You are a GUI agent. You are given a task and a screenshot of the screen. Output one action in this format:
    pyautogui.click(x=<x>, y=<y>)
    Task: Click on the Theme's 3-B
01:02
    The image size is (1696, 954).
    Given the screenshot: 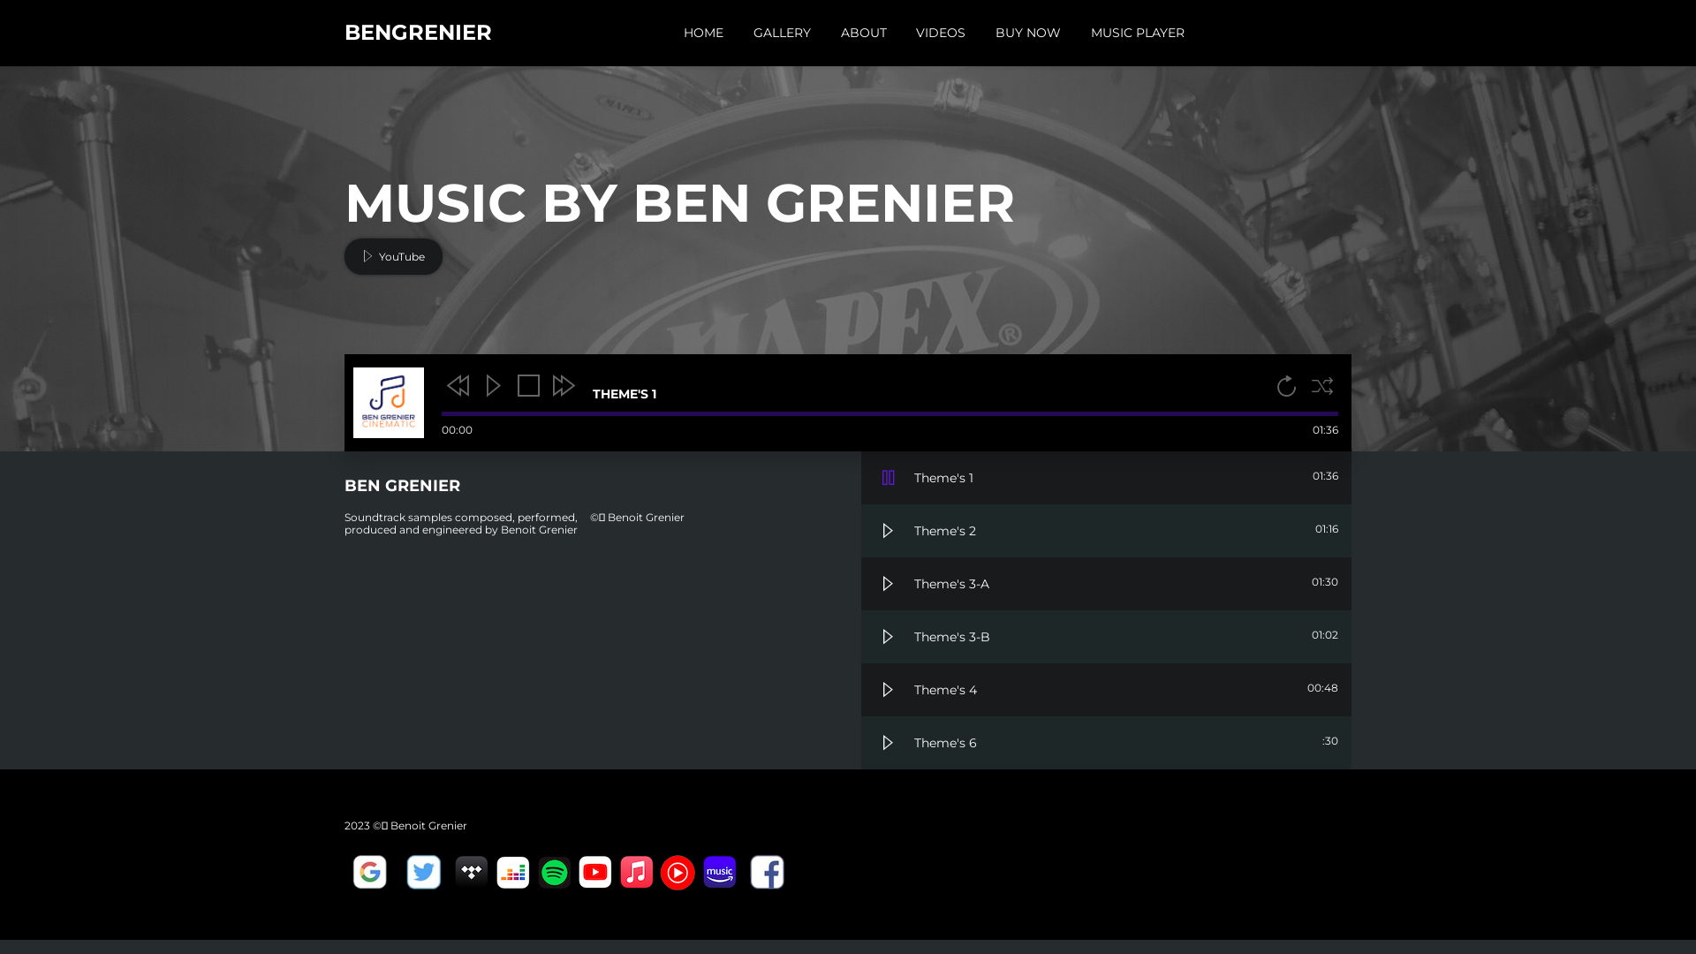 What is the action you would take?
    pyautogui.click(x=1106, y=637)
    